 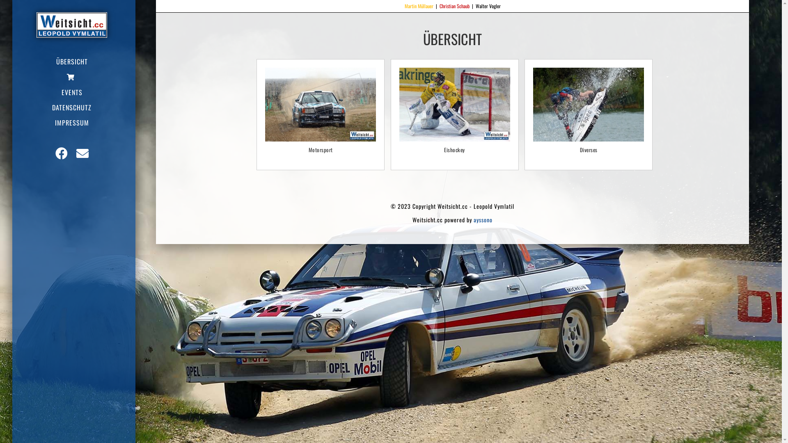 What do you see at coordinates (488, 6) in the screenshot?
I see `Walter Vogler` at bounding box center [488, 6].